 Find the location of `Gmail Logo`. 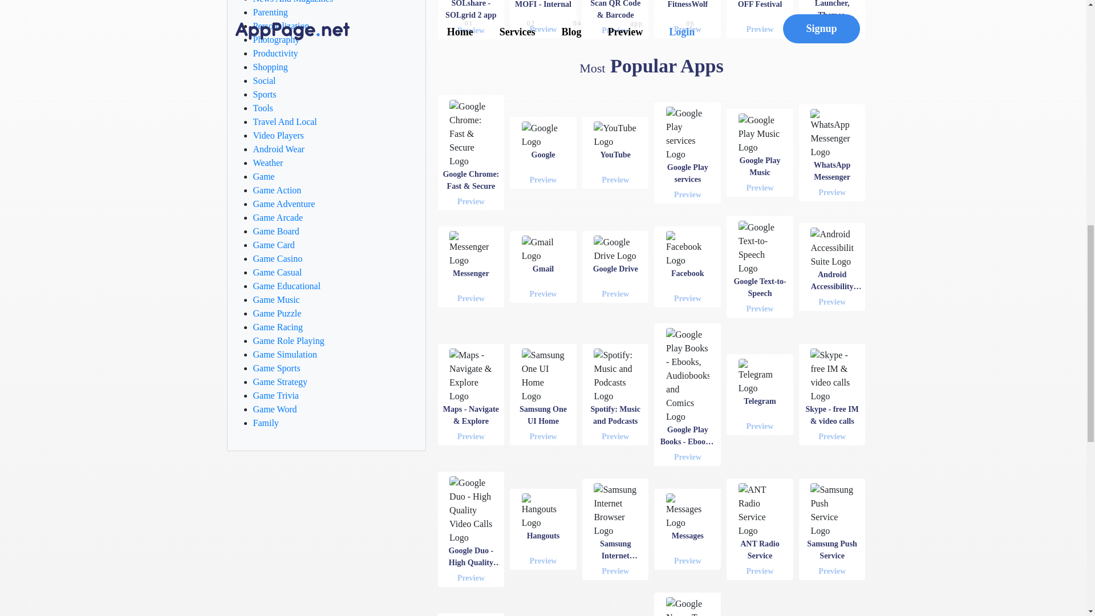

Gmail Logo is located at coordinates (543, 249).